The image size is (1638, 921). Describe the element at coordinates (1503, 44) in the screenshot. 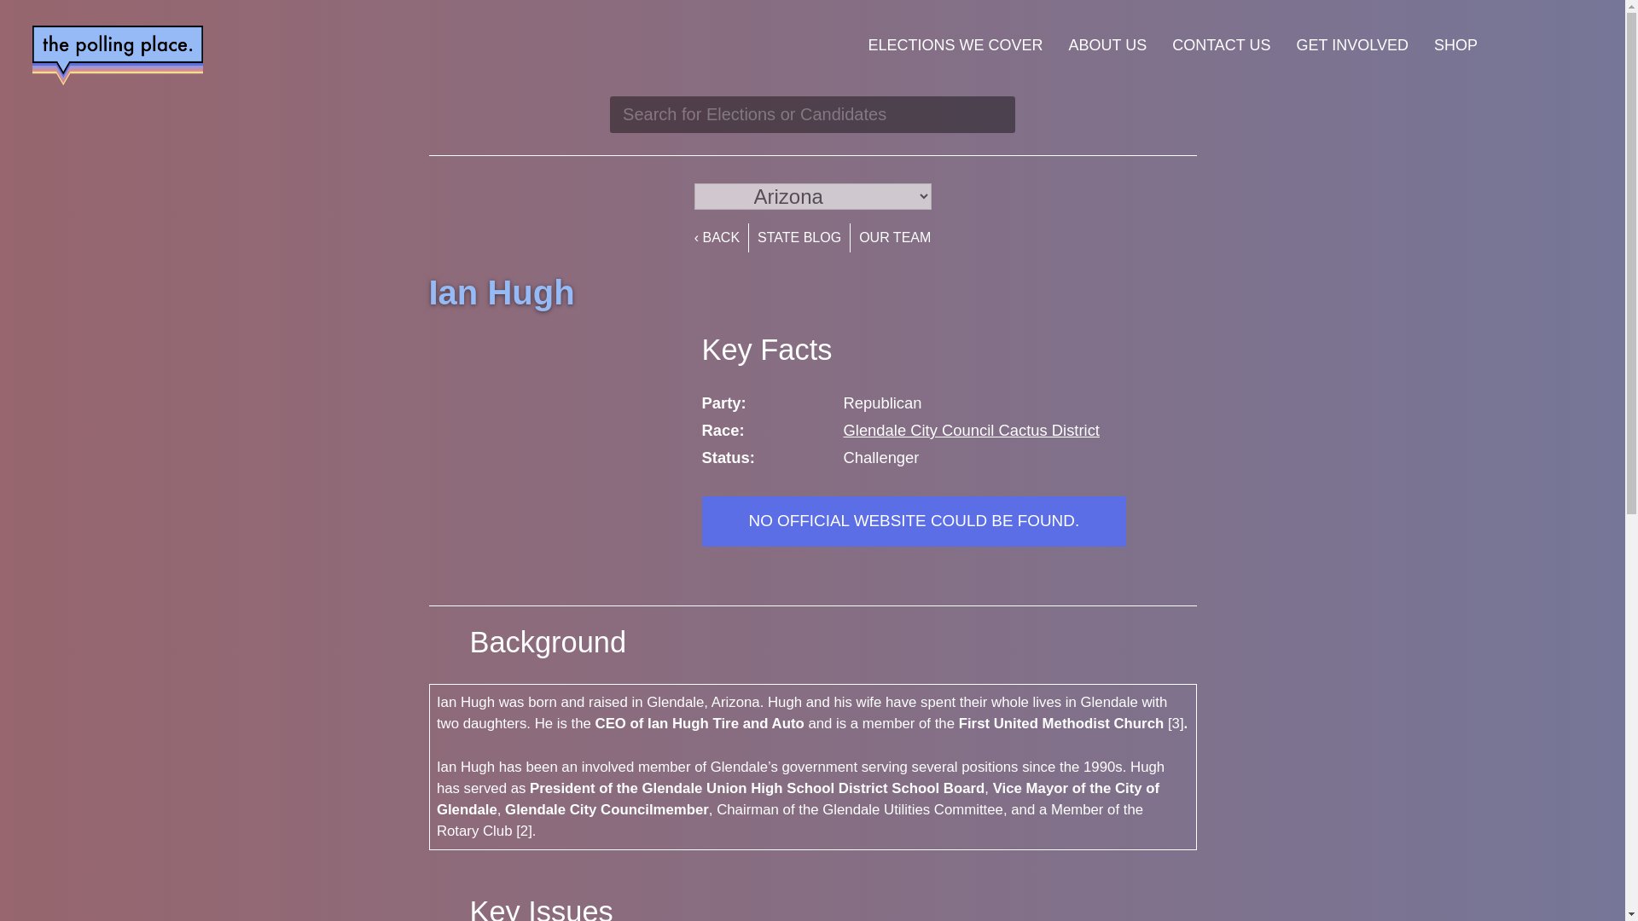

I see `FACEBOOK` at that location.